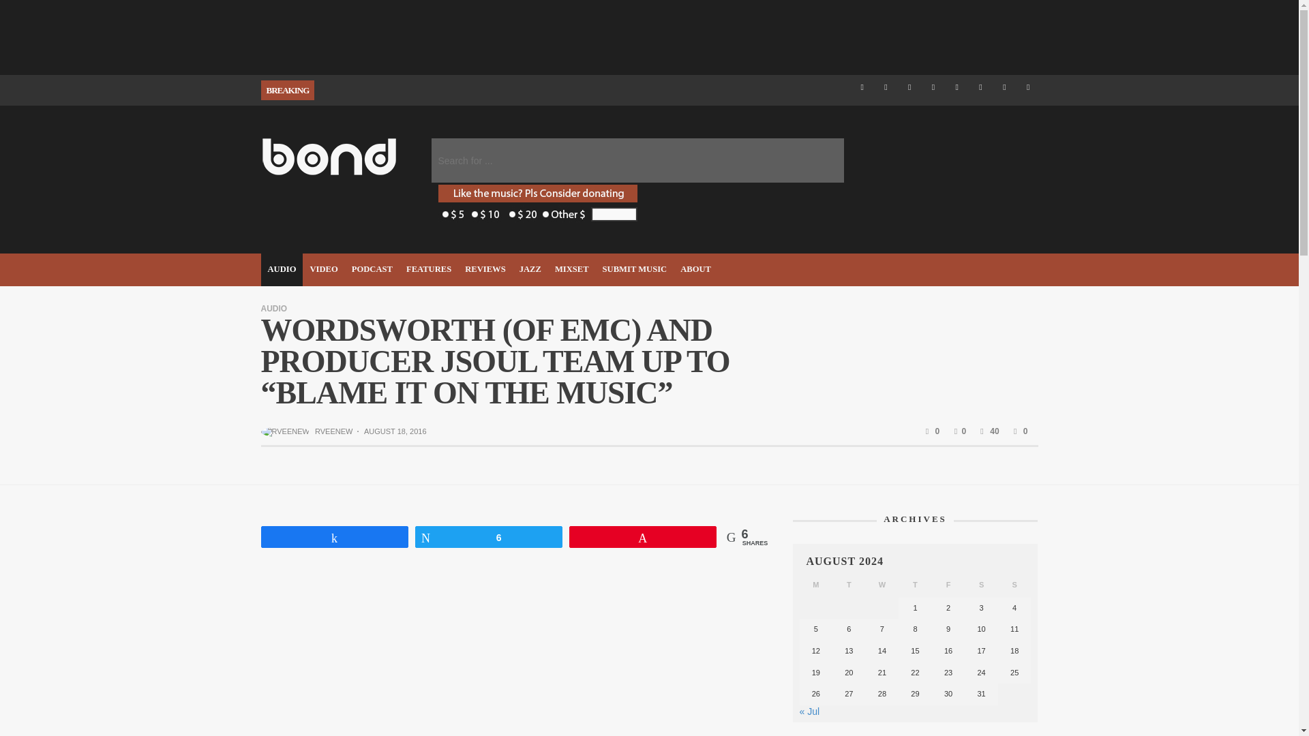 Image resolution: width=1309 pixels, height=736 pixels. What do you see at coordinates (862, 87) in the screenshot?
I see `Facebook` at bounding box center [862, 87].